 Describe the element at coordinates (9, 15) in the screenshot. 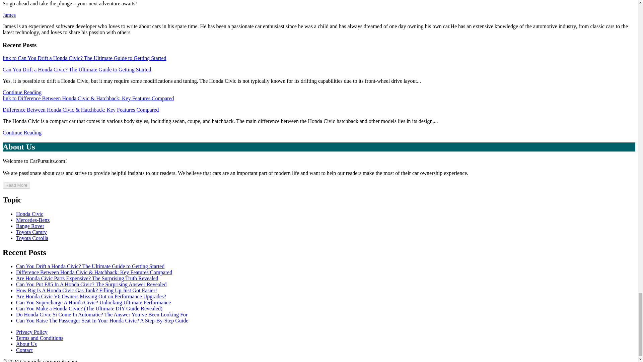

I see `James` at that location.